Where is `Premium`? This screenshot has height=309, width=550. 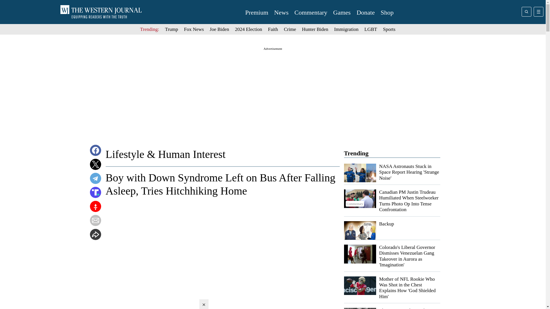 Premium is located at coordinates (257, 13).